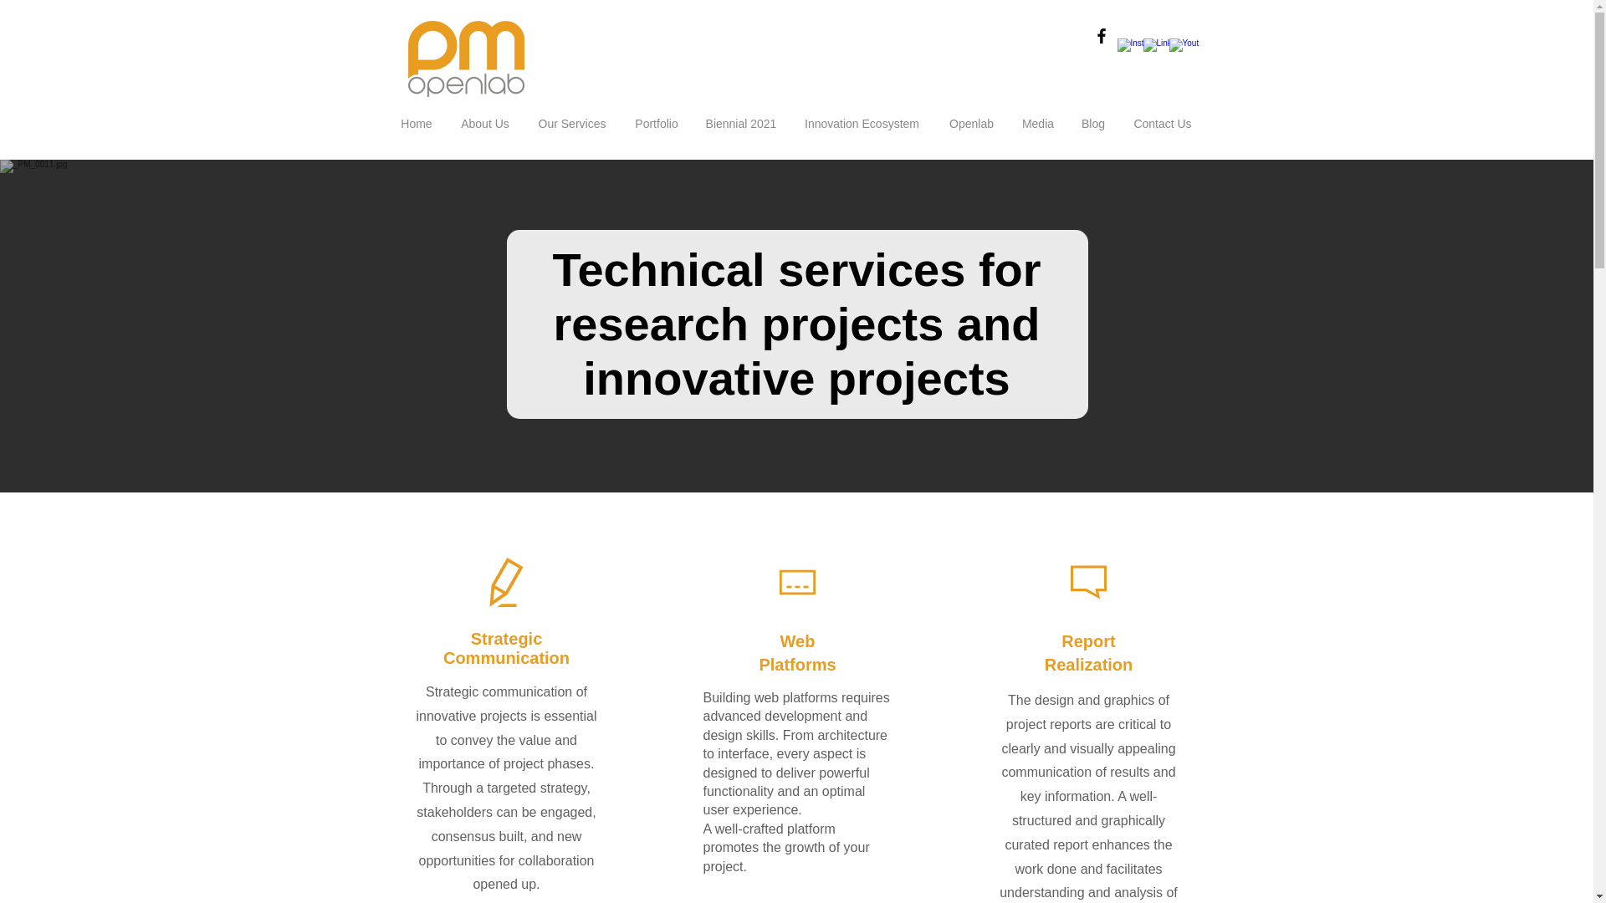 The height and width of the screenshot is (903, 1606). Describe the element at coordinates (1092, 124) in the screenshot. I see `Blog` at that location.